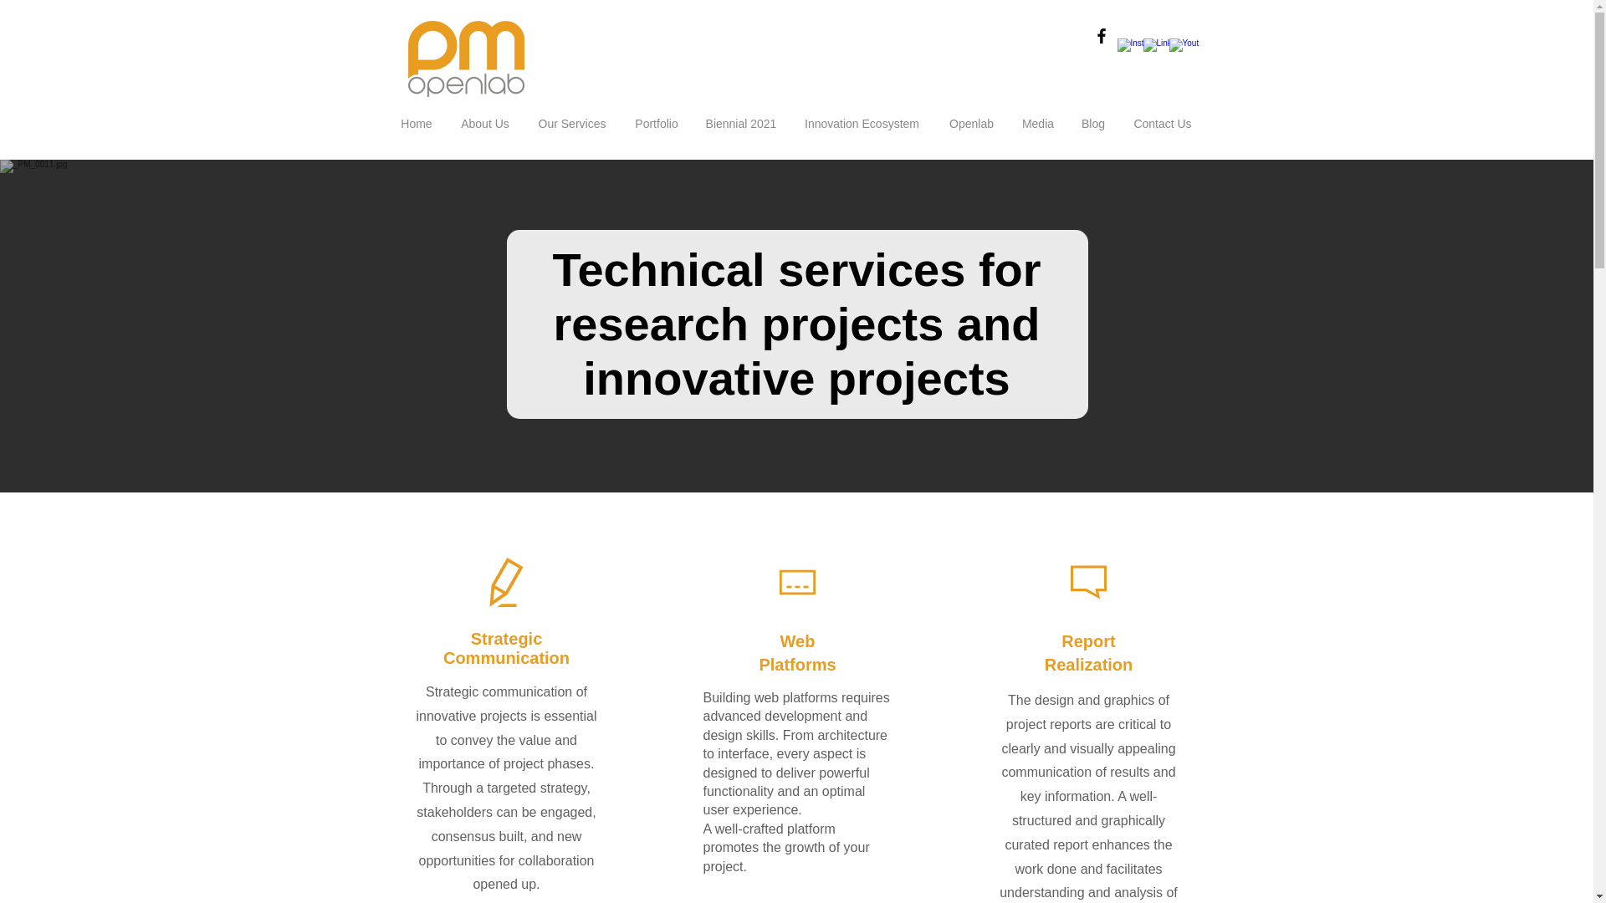 The height and width of the screenshot is (903, 1606). Describe the element at coordinates (1092, 124) in the screenshot. I see `Blog` at that location.